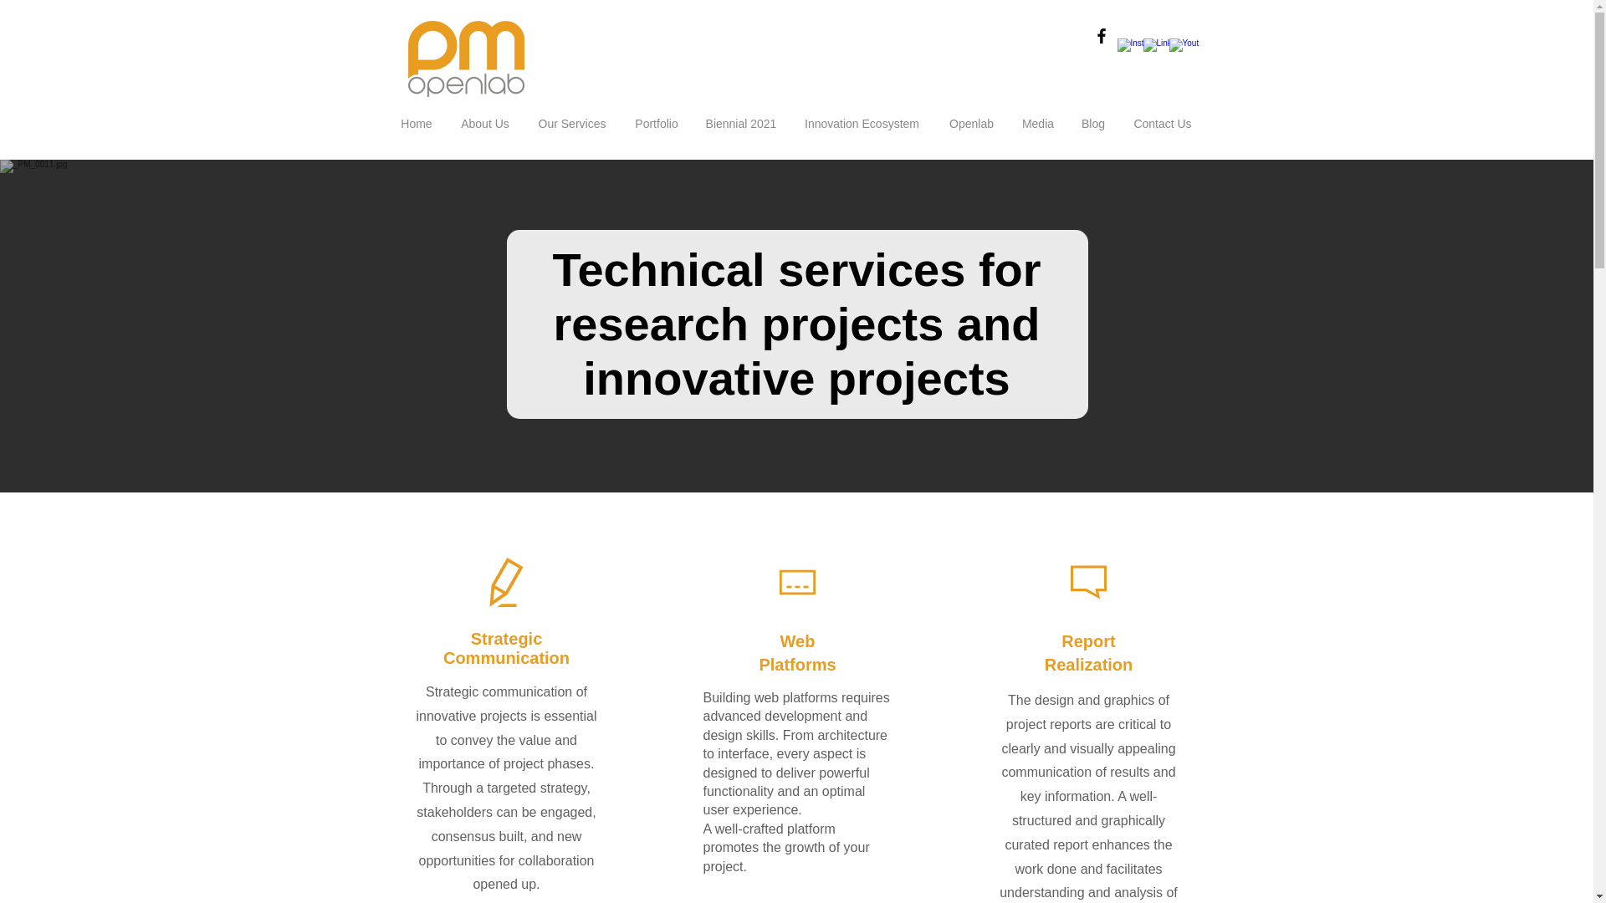 The height and width of the screenshot is (903, 1606). Describe the element at coordinates (1092, 124) in the screenshot. I see `Blog` at that location.